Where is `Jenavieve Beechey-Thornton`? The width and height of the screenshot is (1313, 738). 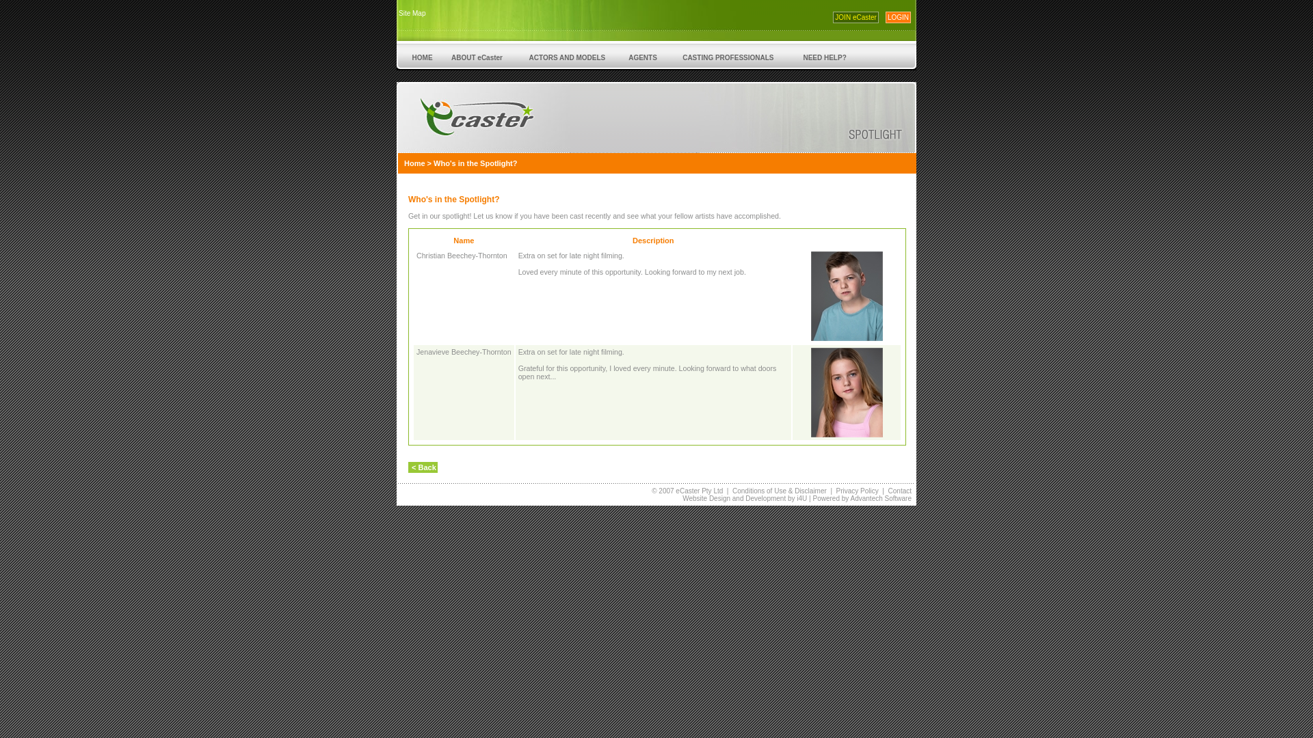 Jenavieve Beechey-Thornton is located at coordinates (464, 351).